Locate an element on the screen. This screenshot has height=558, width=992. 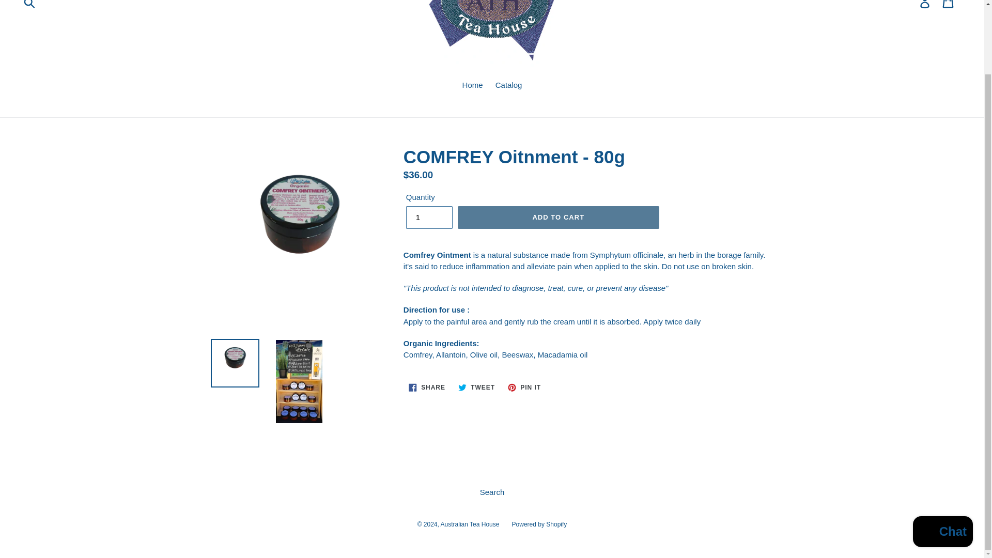
Submit is located at coordinates (539, 524).